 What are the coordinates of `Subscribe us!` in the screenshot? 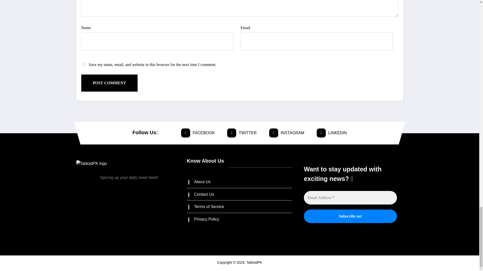 It's located at (350, 216).